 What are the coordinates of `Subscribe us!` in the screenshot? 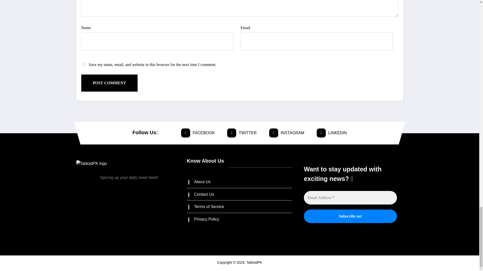 It's located at (350, 216).